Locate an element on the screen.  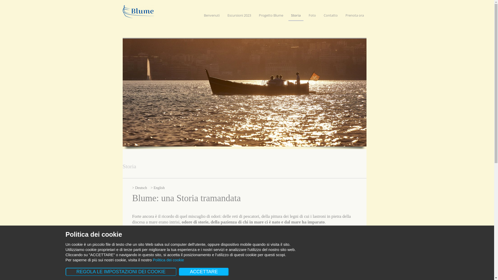
Escursioni 2023 is located at coordinates (239, 17).